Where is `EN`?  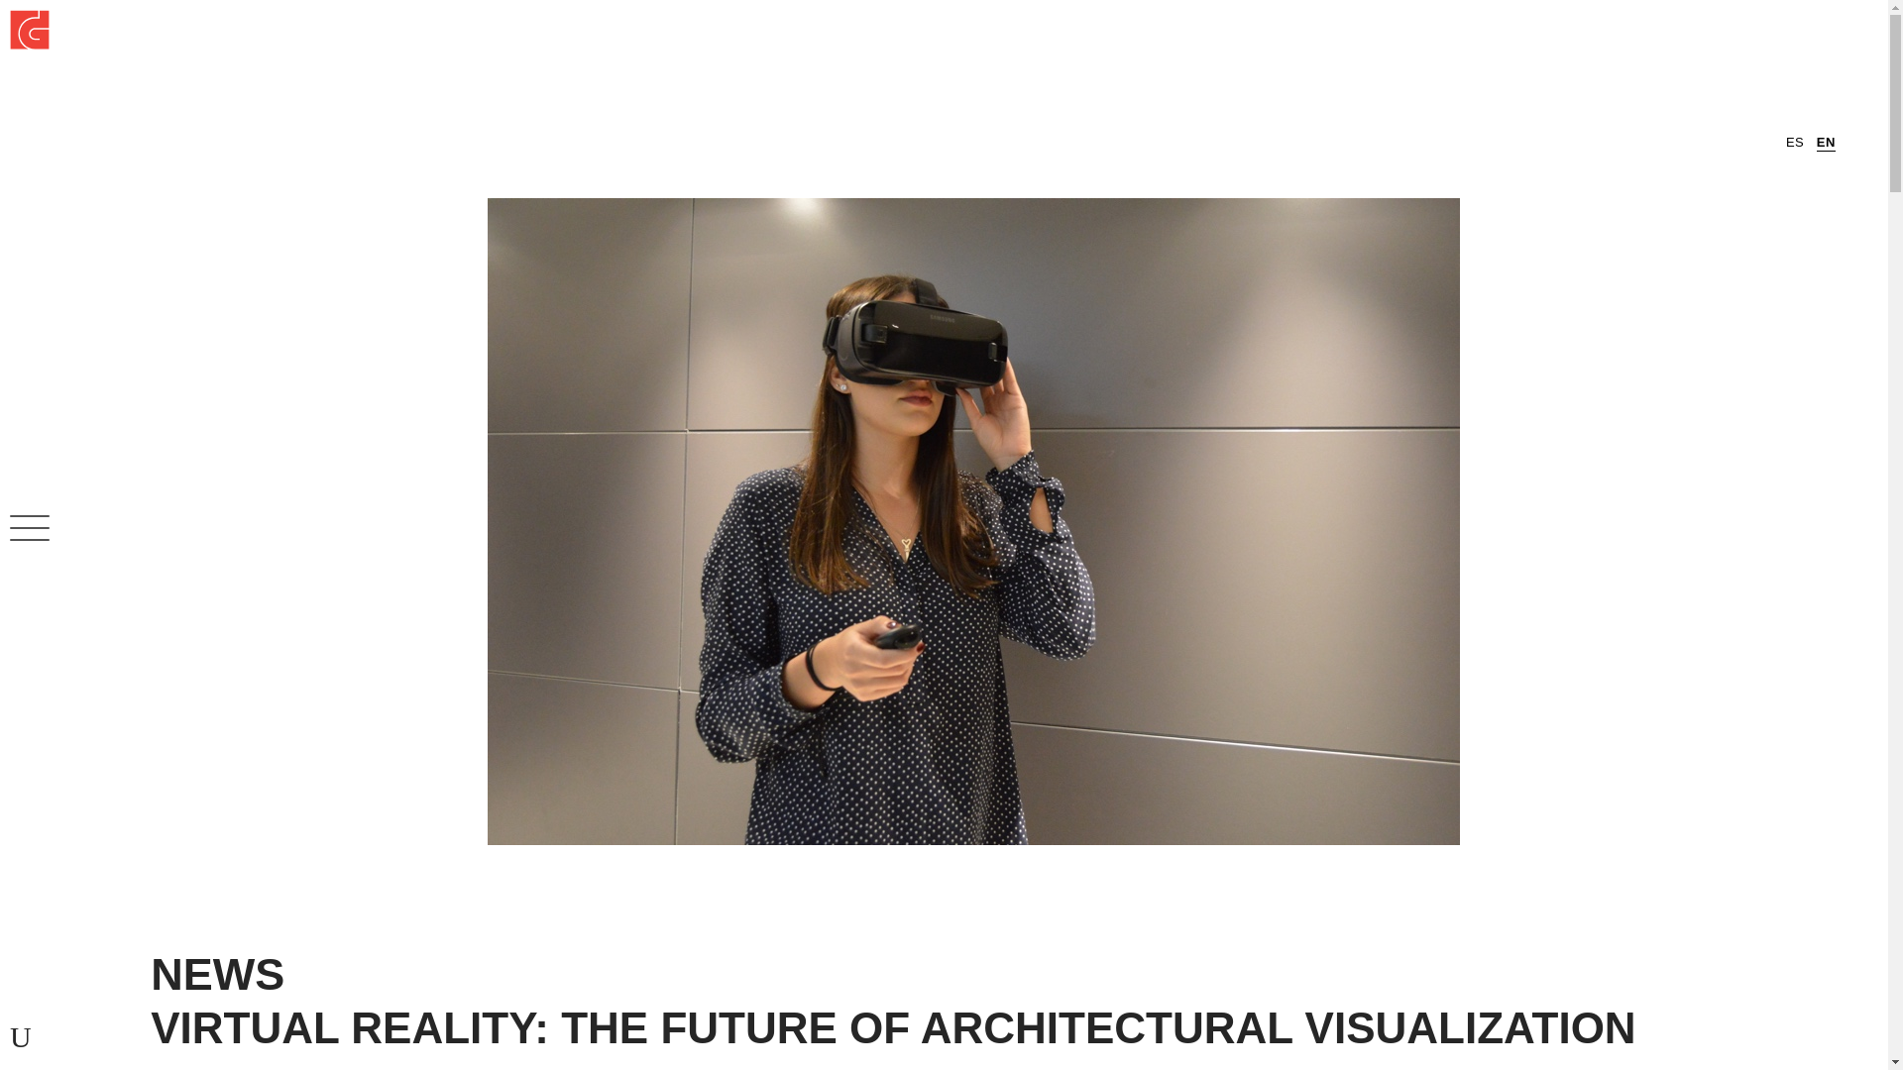 EN is located at coordinates (1826, 145).